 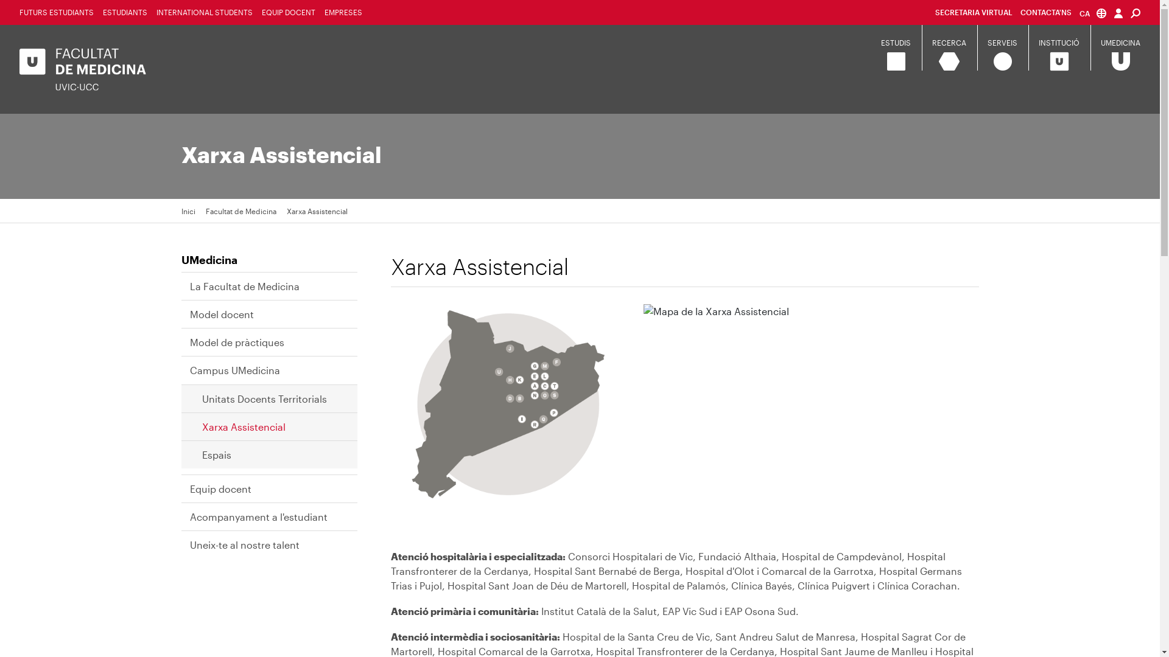 What do you see at coordinates (1118, 13) in the screenshot?
I see `Virtual Campus` at bounding box center [1118, 13].